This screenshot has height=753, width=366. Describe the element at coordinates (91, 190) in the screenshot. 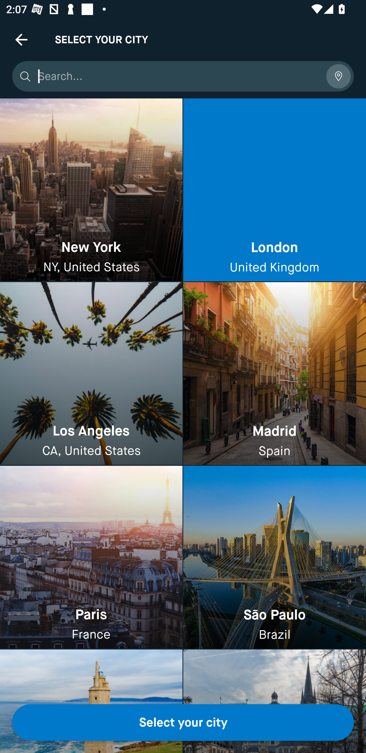

I see `New York NY, United States` at that location.